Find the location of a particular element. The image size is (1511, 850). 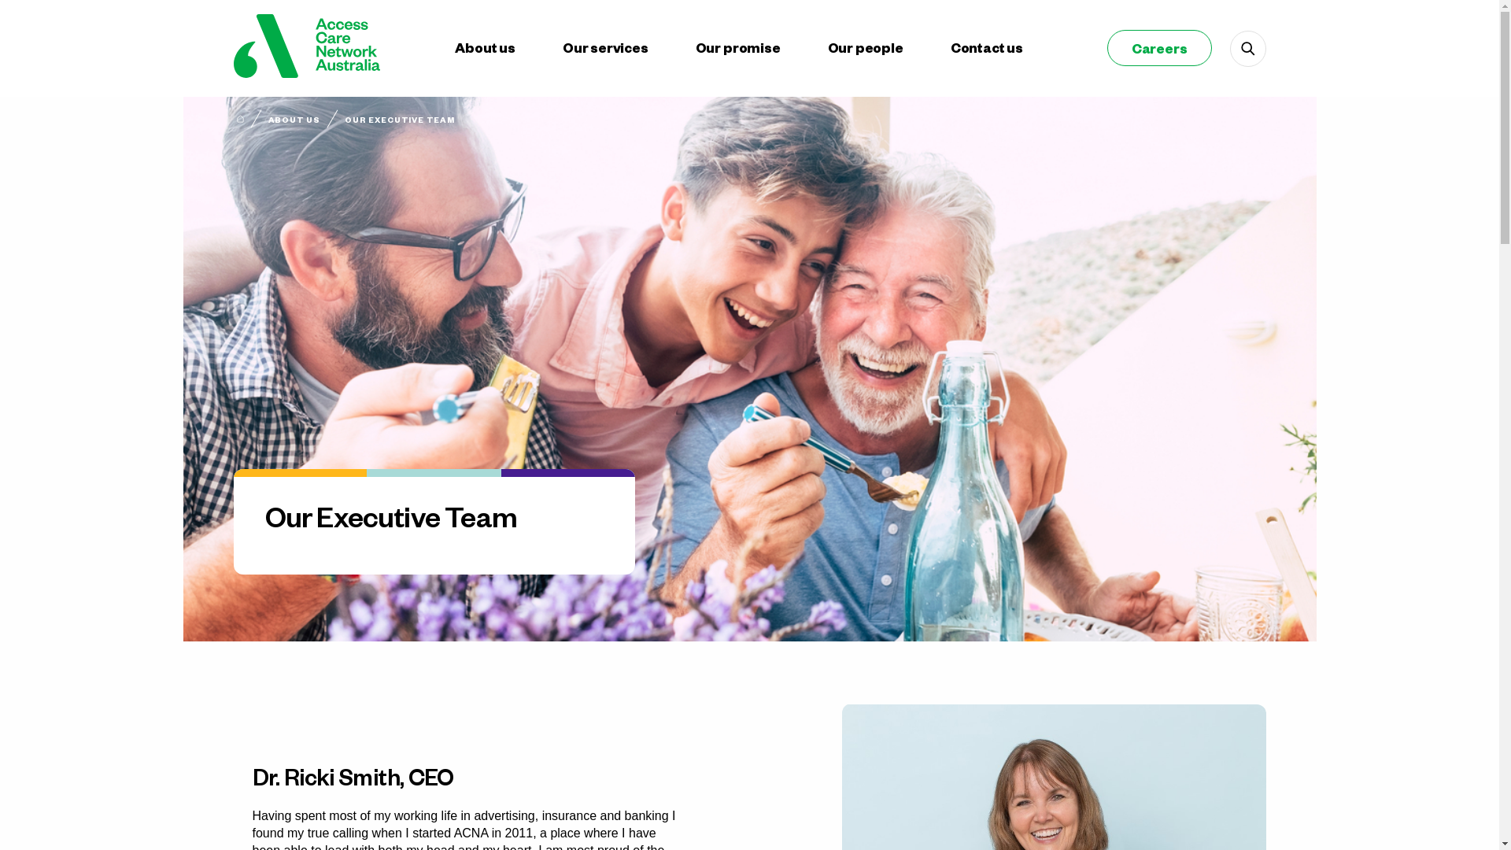

Contact us is located at coordinates (987, 47).